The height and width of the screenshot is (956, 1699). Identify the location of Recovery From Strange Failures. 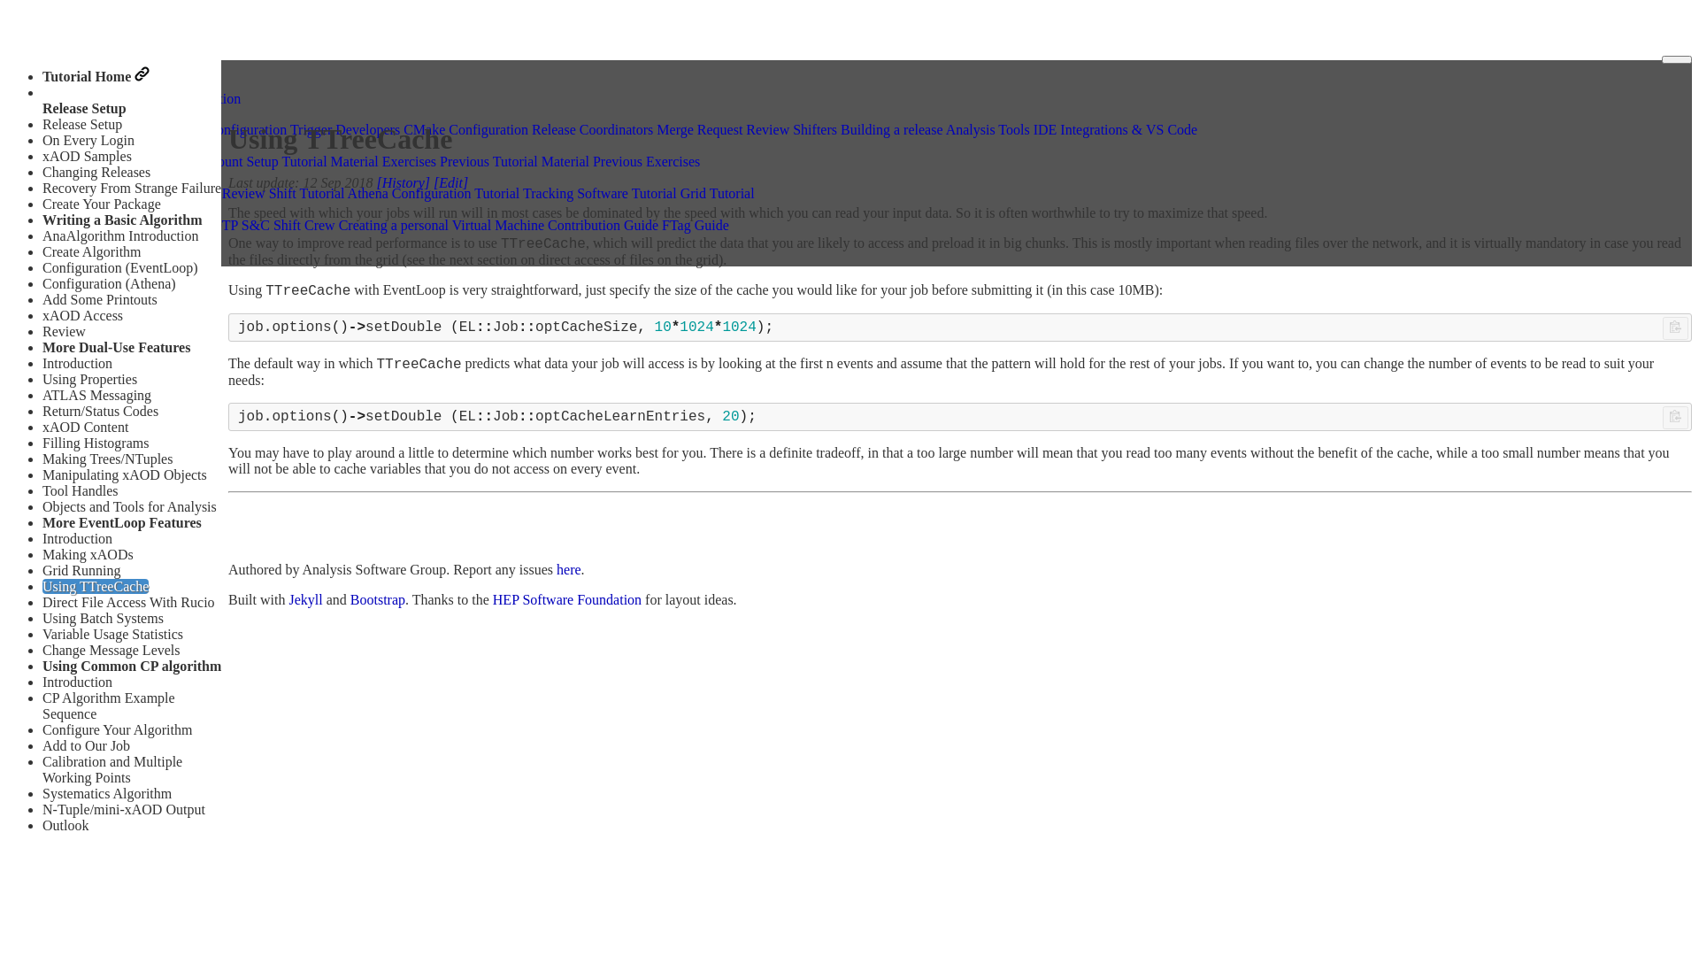
(135, 188).